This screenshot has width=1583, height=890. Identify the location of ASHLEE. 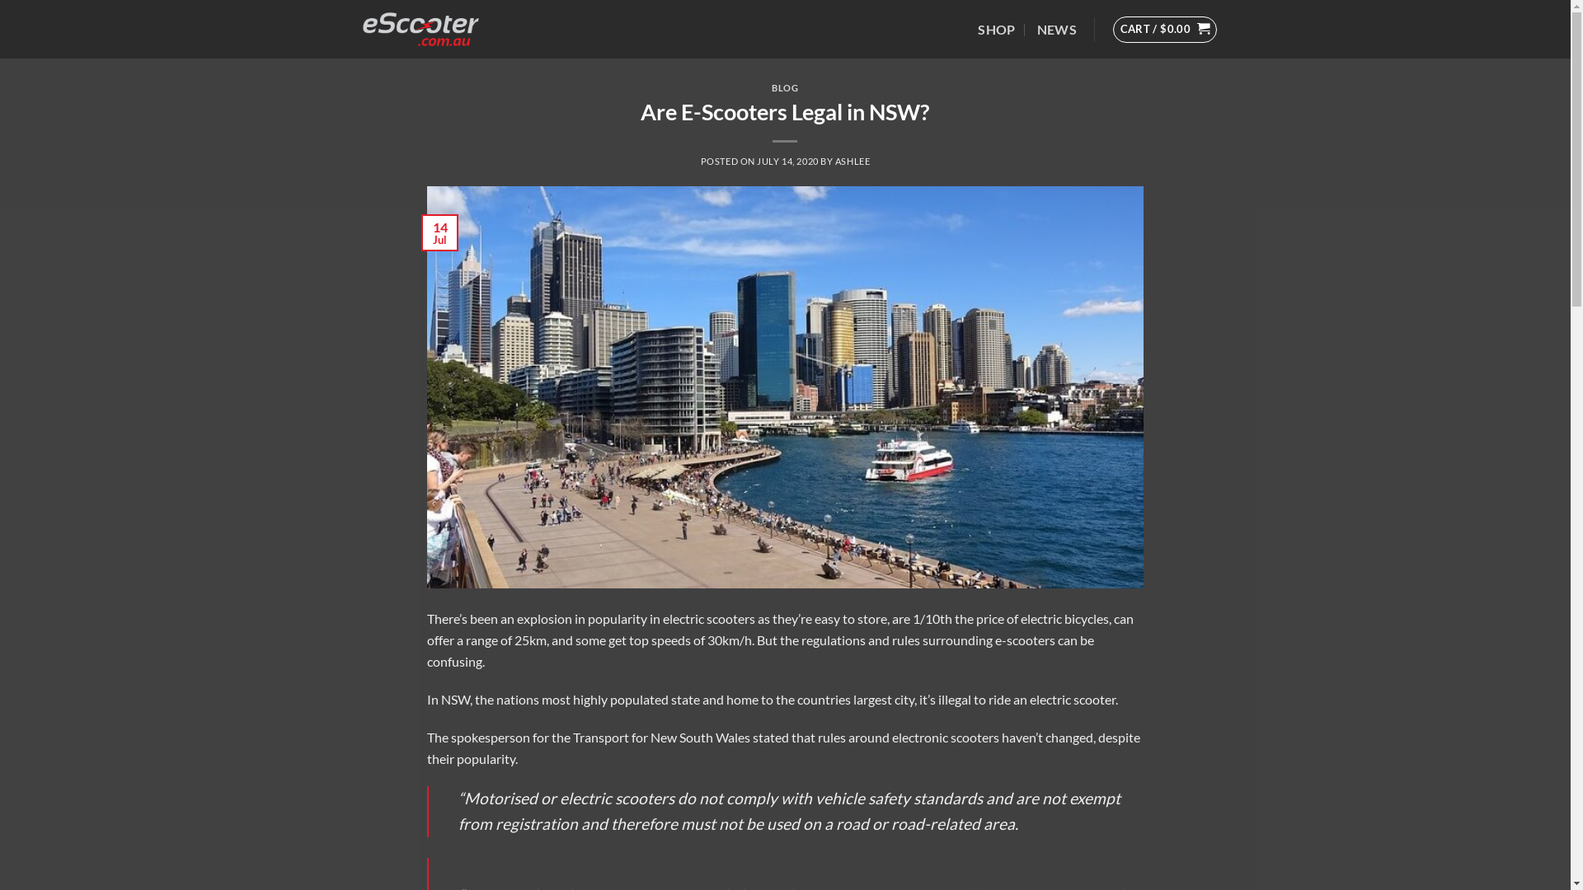
(853, 162).